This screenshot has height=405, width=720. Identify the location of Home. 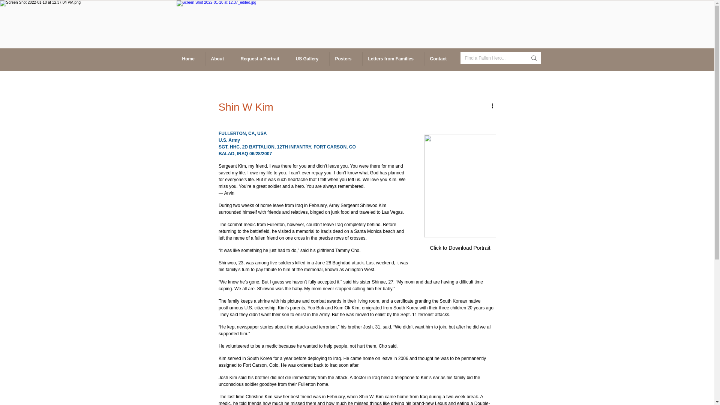
(190, 58).